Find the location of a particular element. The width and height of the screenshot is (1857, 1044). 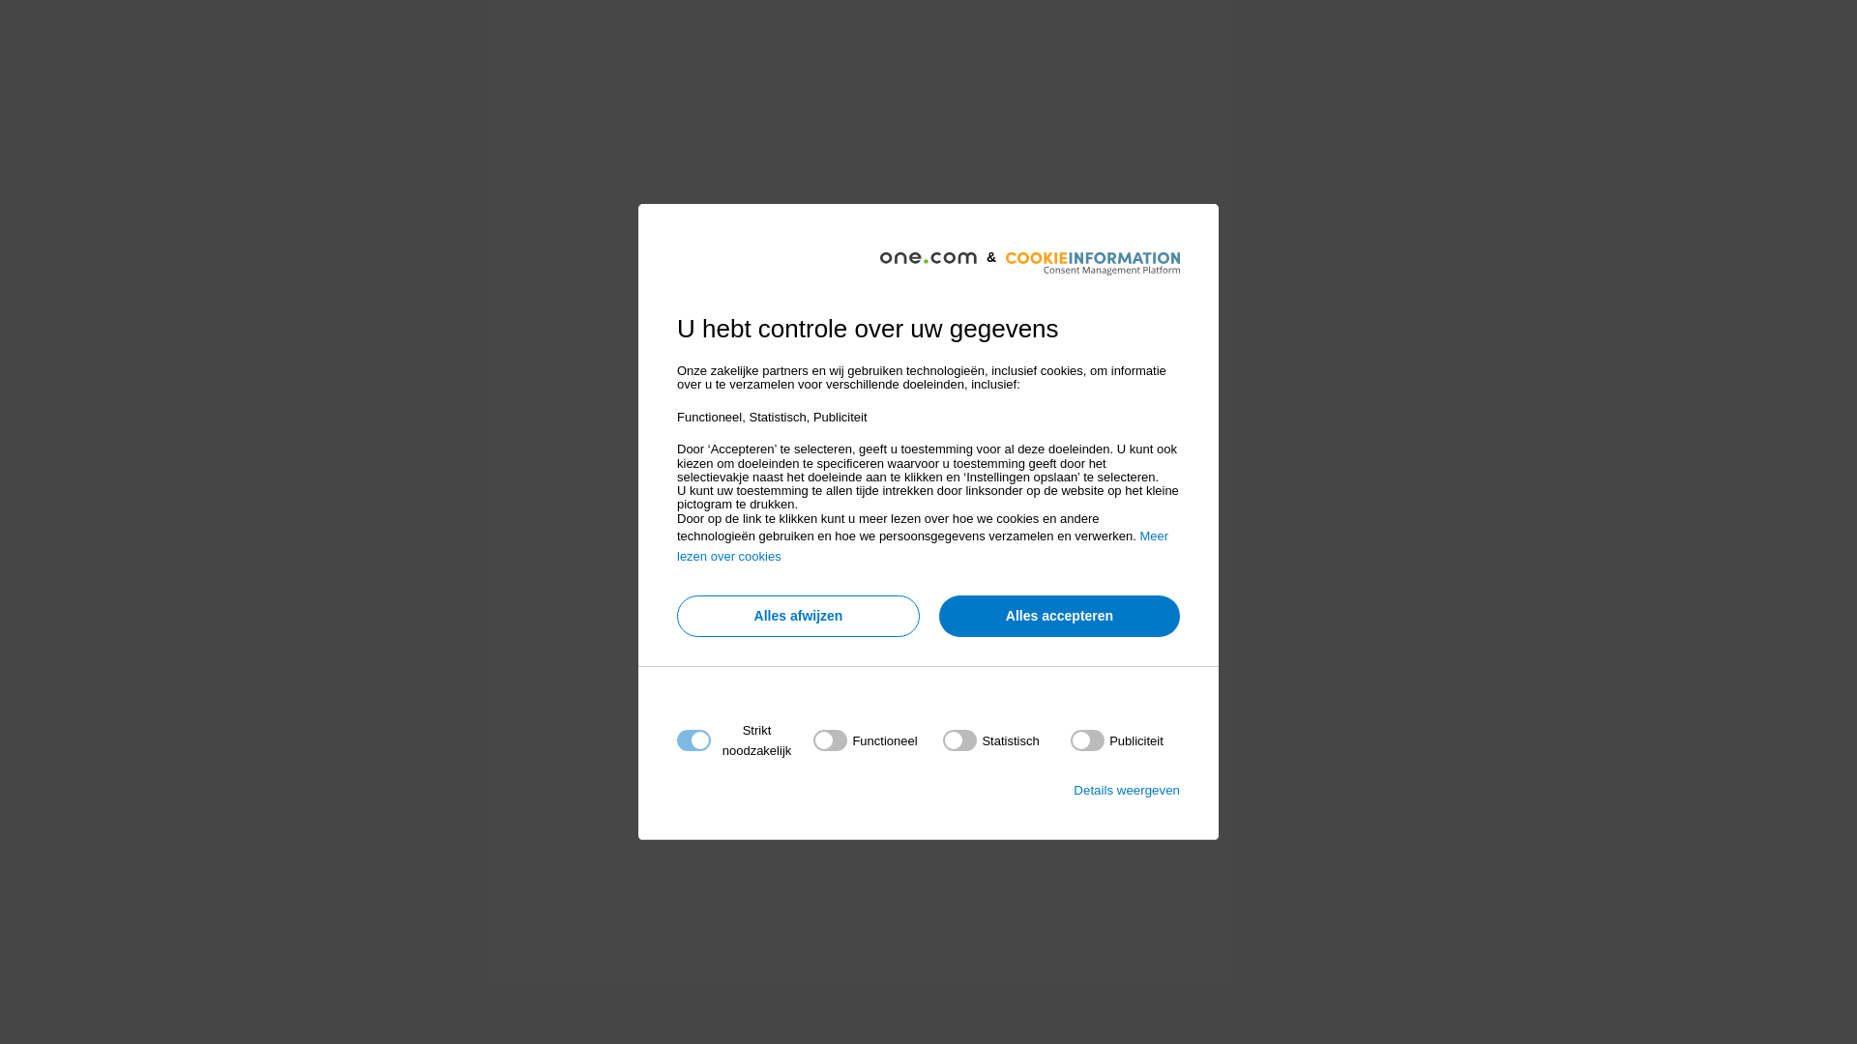

Meer lezen over cookies is located at coordinates (923, 546).